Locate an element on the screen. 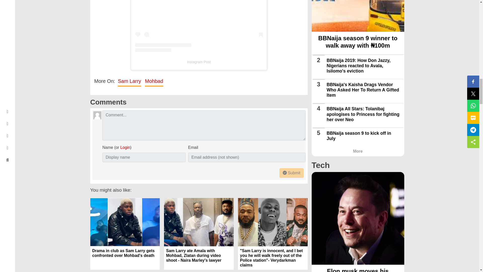 The height and width of the screenshot is (272, 483). Mohbad is located at coordinates (154, 81).